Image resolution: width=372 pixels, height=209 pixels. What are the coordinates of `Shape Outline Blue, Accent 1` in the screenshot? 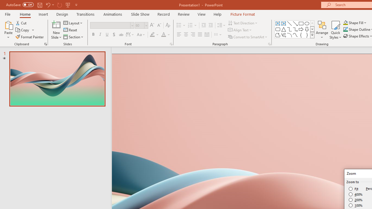 It's located at (345, 30).